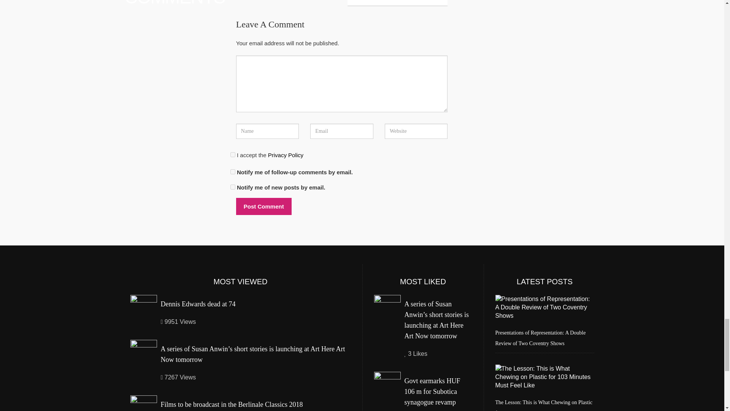 The width and height of the screenshot is (730, 411). I want to click on subscribe, so click(233, 186).